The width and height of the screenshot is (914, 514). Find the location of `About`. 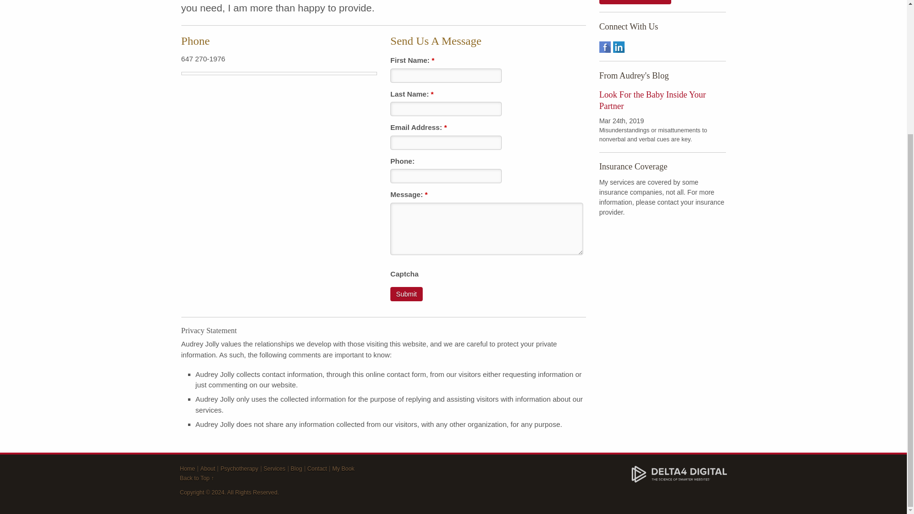

About is located at coordinates (208, 469).